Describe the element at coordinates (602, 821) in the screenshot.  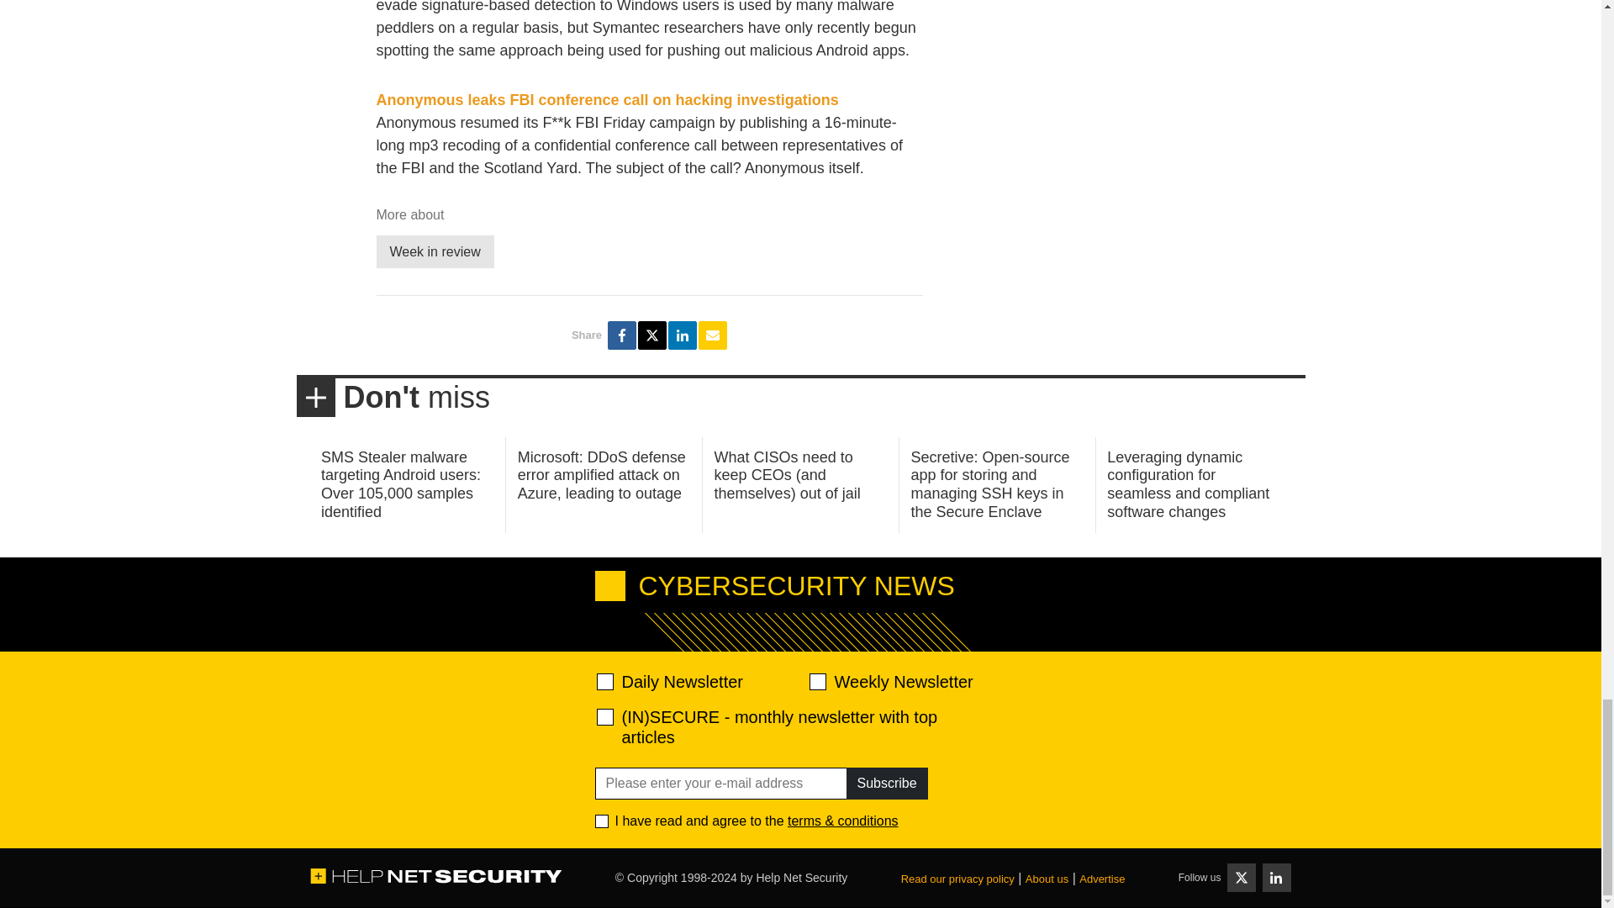
I see `1` at that location.